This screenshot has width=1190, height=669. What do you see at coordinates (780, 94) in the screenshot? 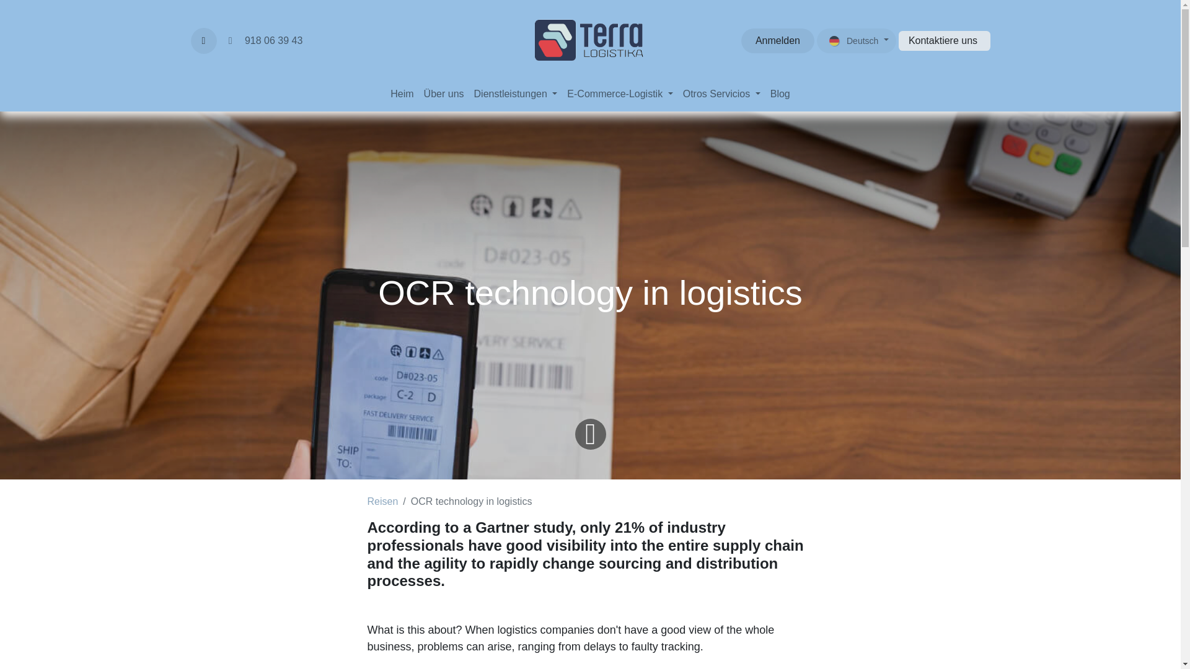
I see `Blog` at bounding box center [780, 94].